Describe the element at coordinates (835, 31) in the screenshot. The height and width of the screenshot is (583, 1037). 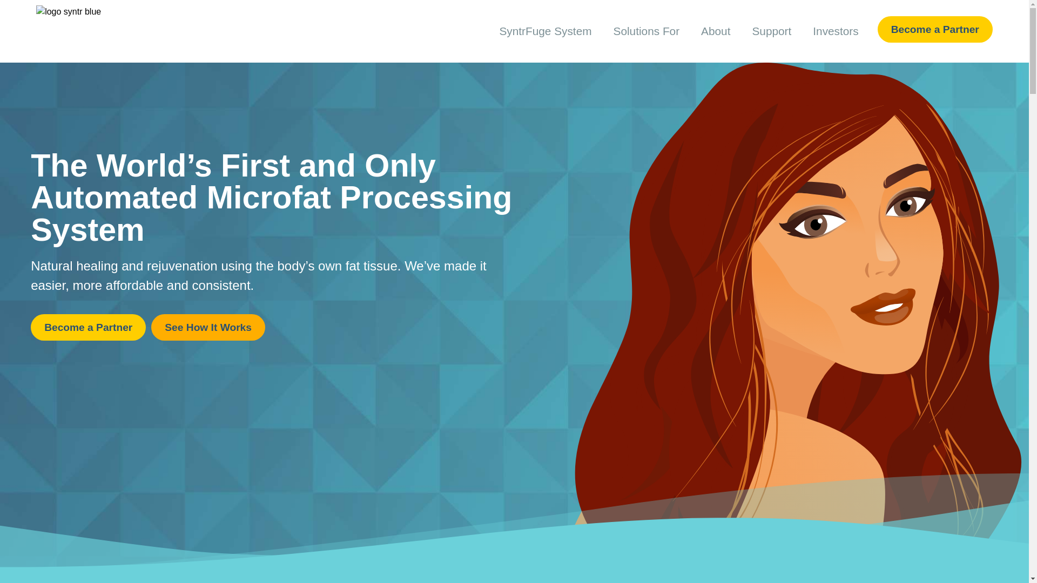
I see `Investors` at that location.